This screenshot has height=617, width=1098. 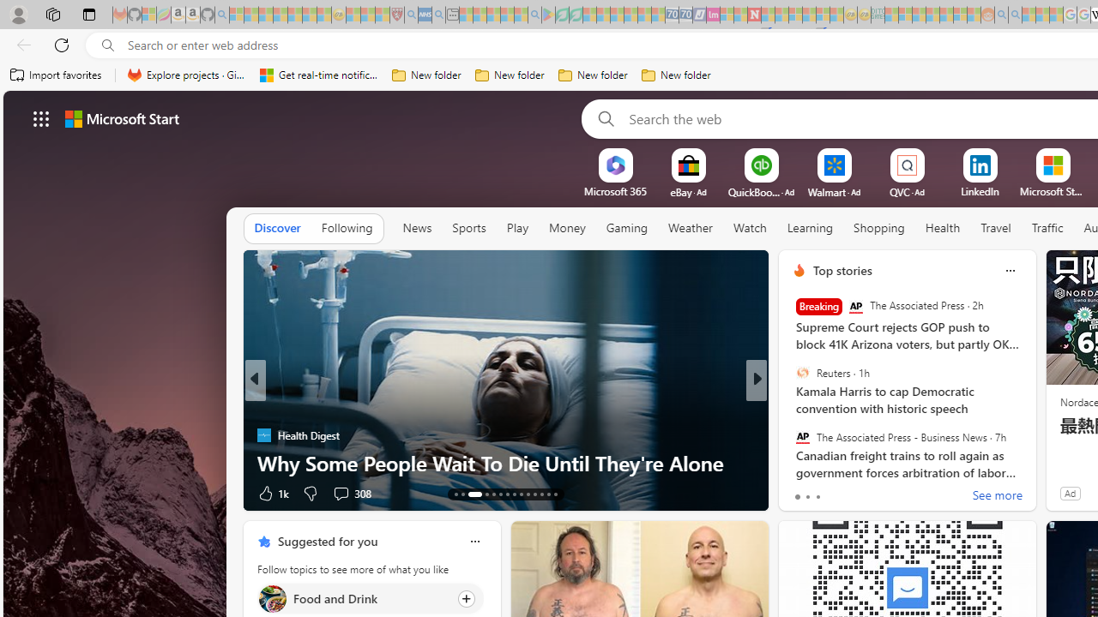 I want to click on AutomationID: tab-17, so click(x=492, y=494).